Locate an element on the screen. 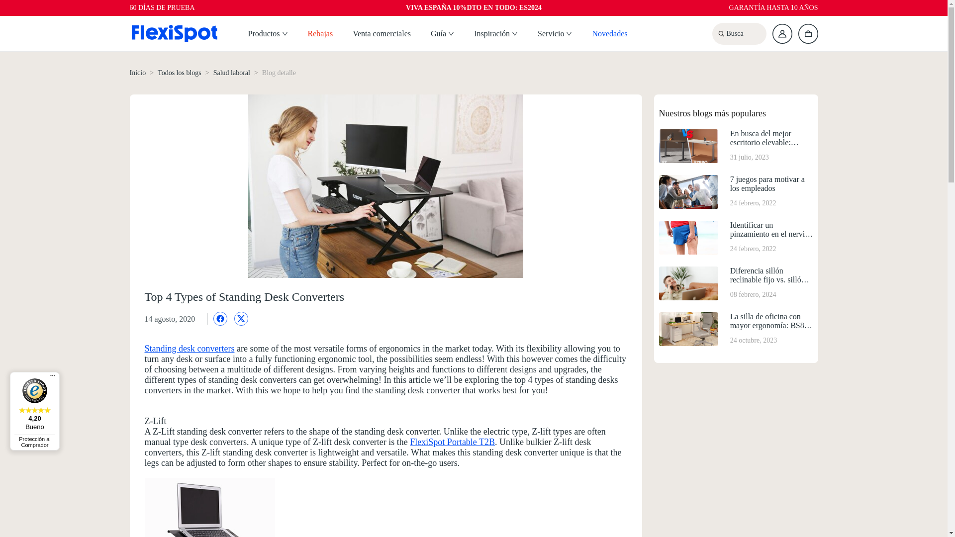  Todos los blogs is located at coordinates (179, 73).